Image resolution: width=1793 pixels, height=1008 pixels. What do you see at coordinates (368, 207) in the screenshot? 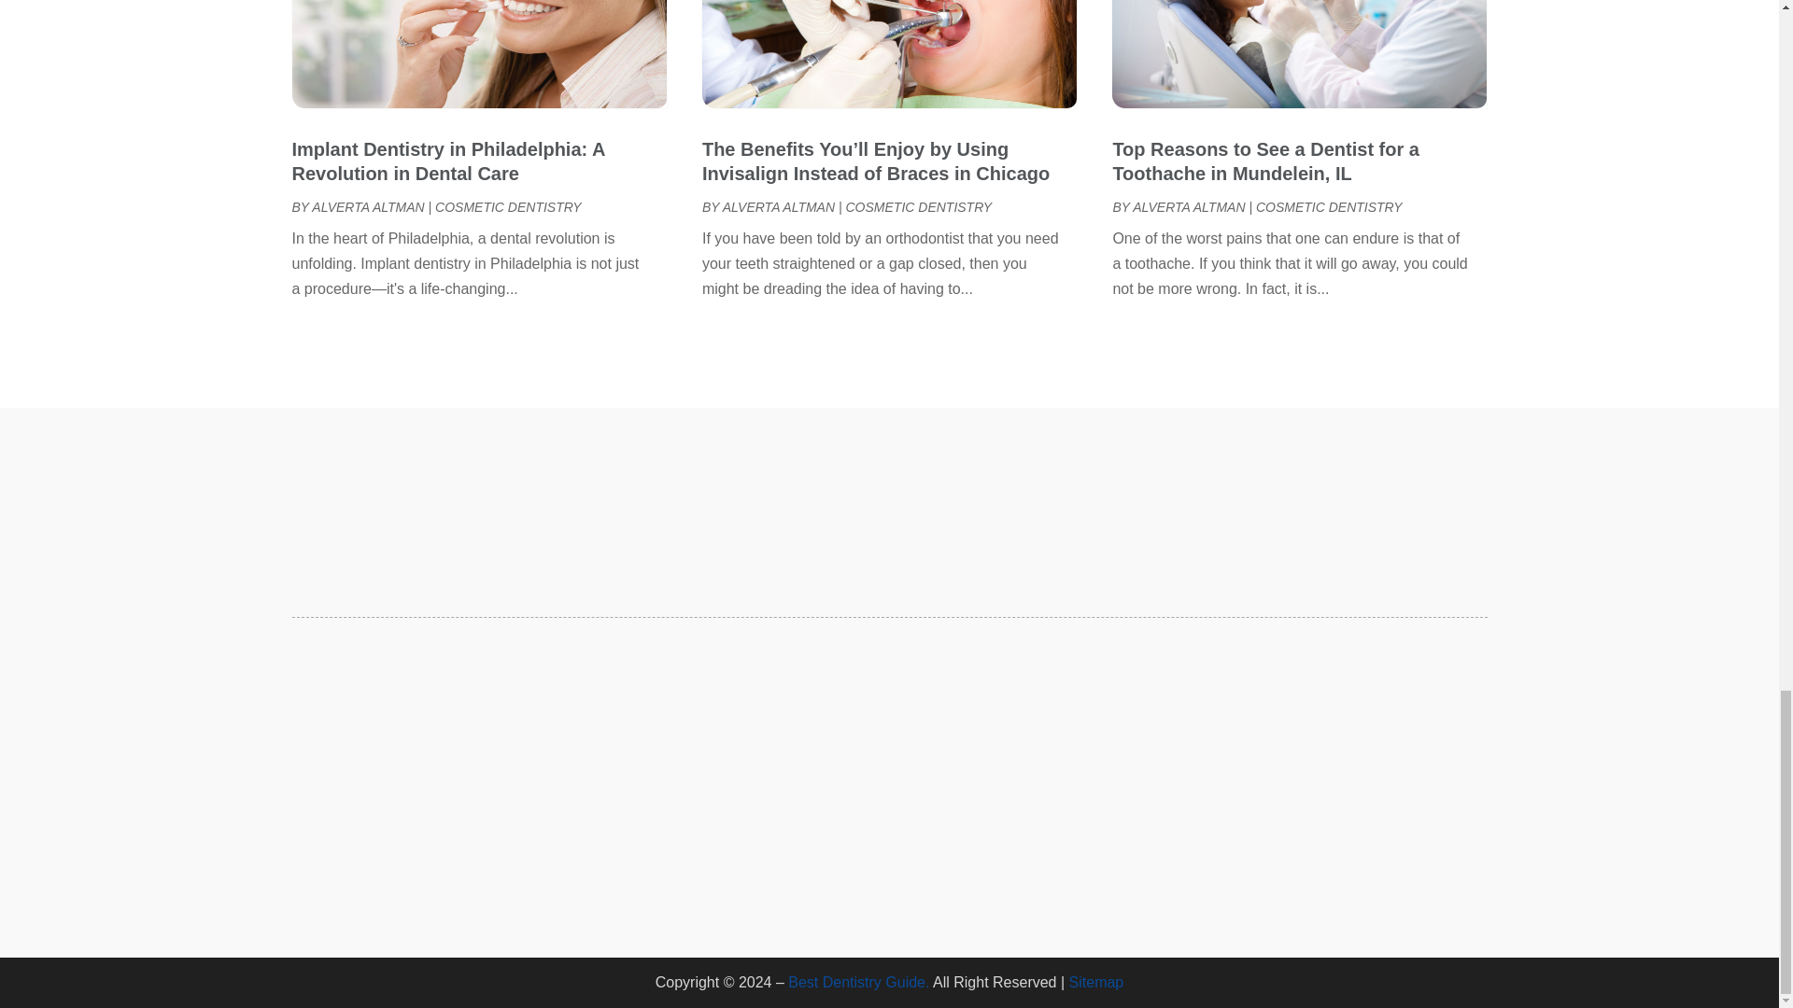
I see `Posts by Alverta Altman` at bounding box center [368, 207].